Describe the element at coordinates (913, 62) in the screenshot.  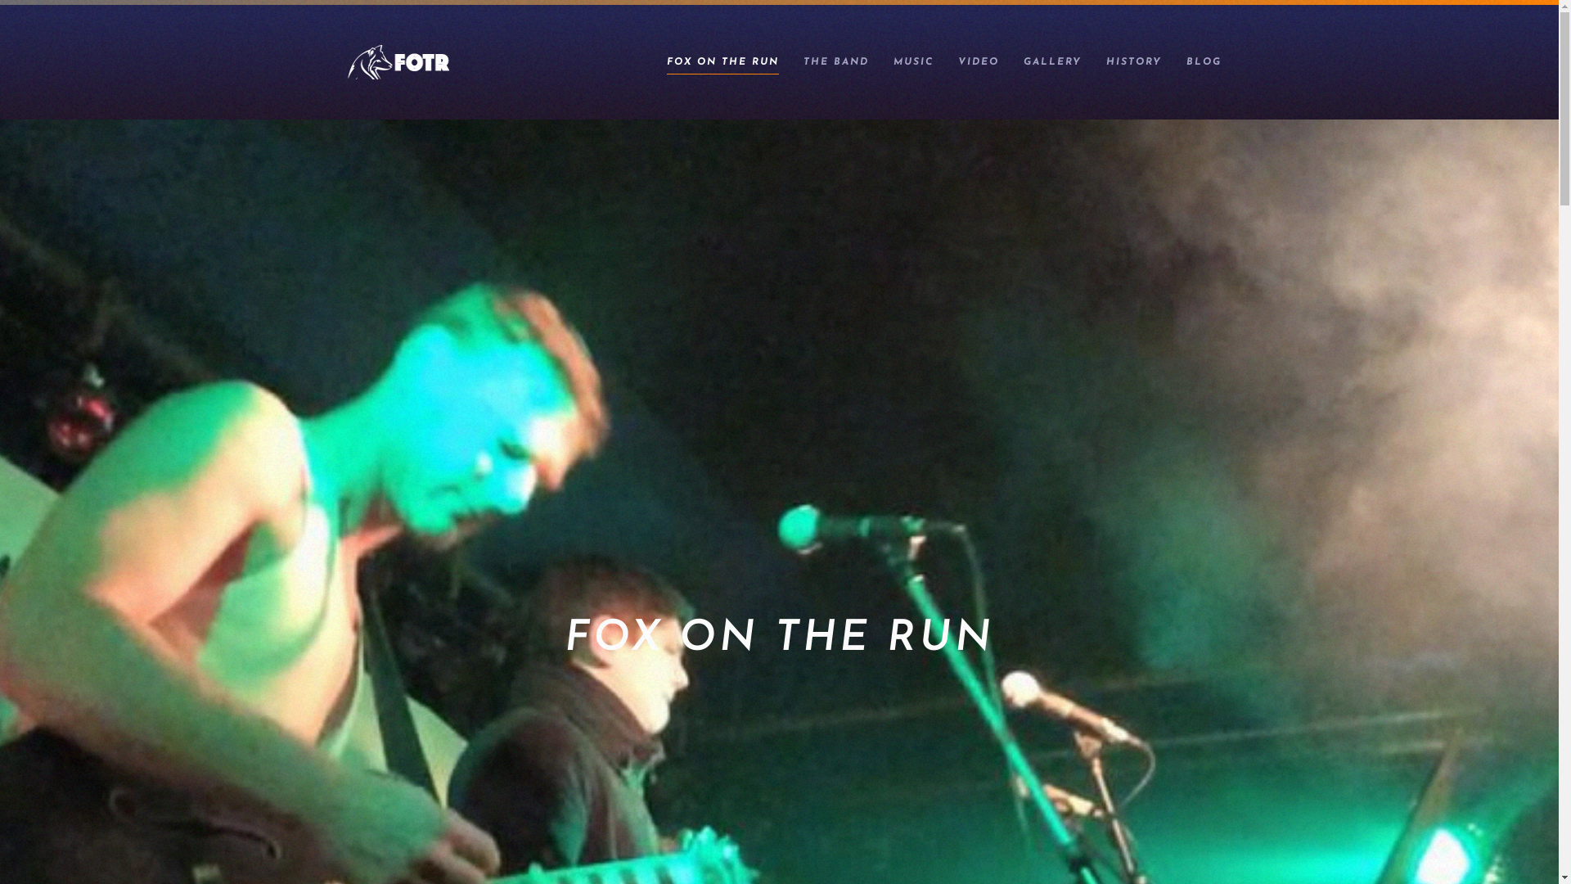
I see `MUSIC` at that location.